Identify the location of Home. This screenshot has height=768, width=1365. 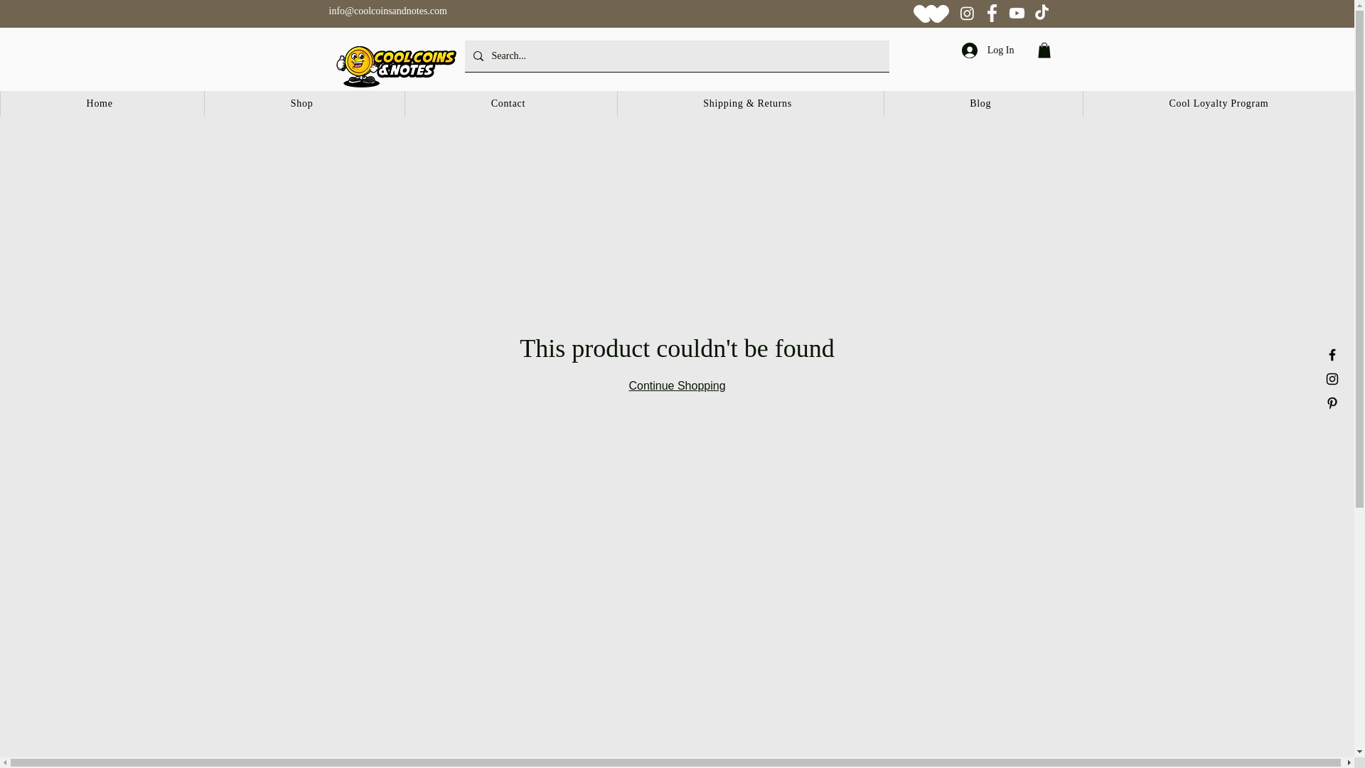
(99, 104).